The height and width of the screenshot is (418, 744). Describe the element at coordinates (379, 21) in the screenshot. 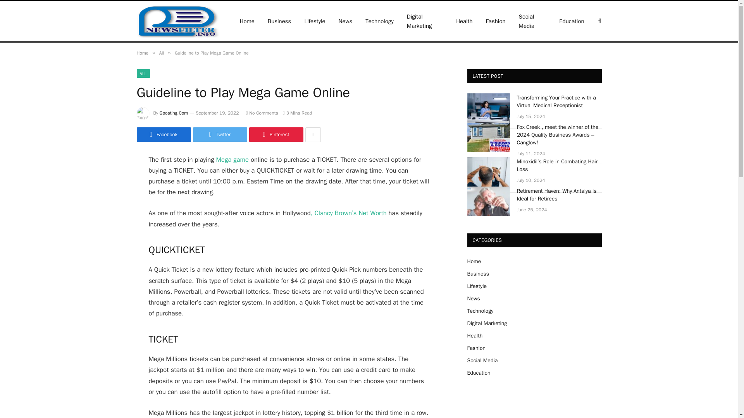

I see `Technology` at that location.